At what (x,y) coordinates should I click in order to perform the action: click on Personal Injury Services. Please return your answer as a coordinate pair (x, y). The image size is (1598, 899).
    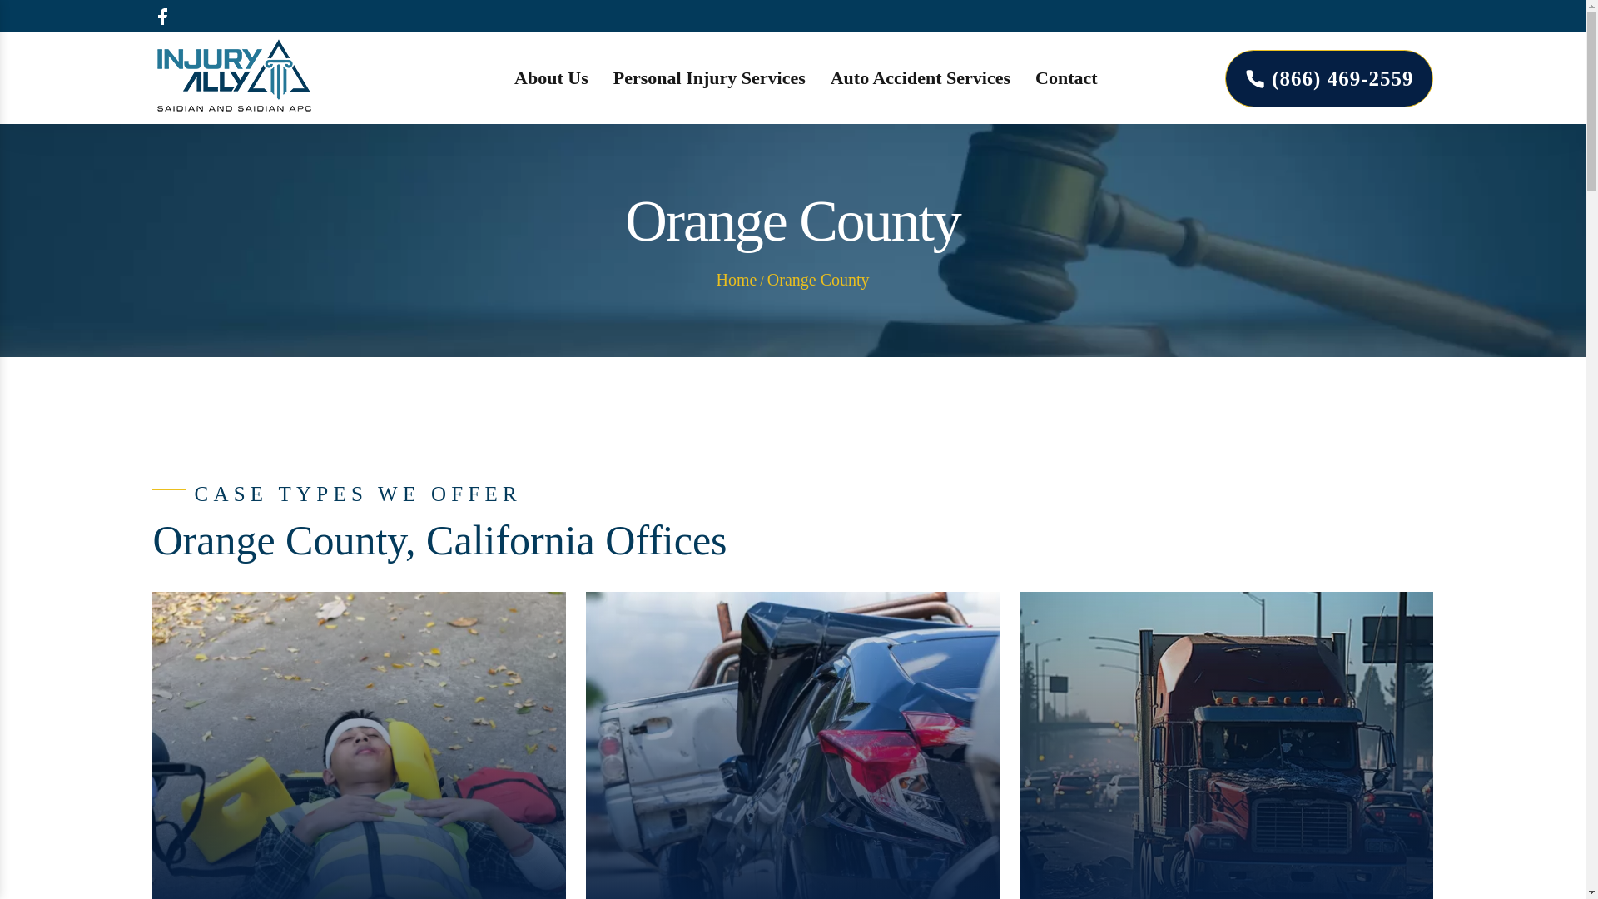
    Looking at the image, I should click on (709, 78).